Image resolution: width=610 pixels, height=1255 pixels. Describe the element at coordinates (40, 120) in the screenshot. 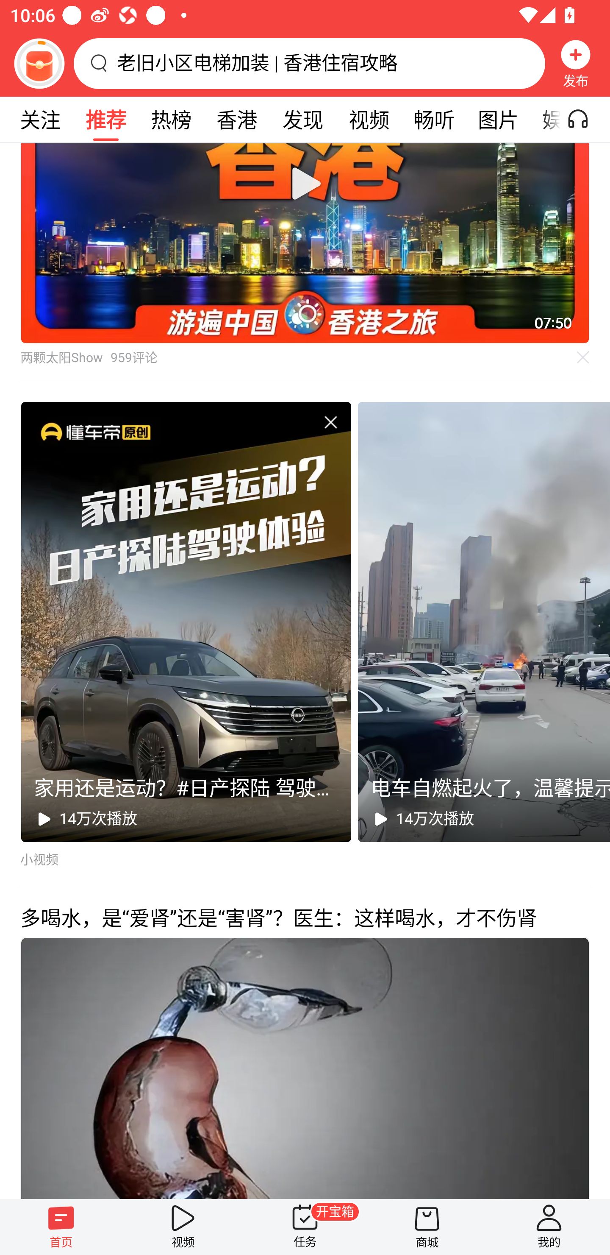

I see `关注` at that location.